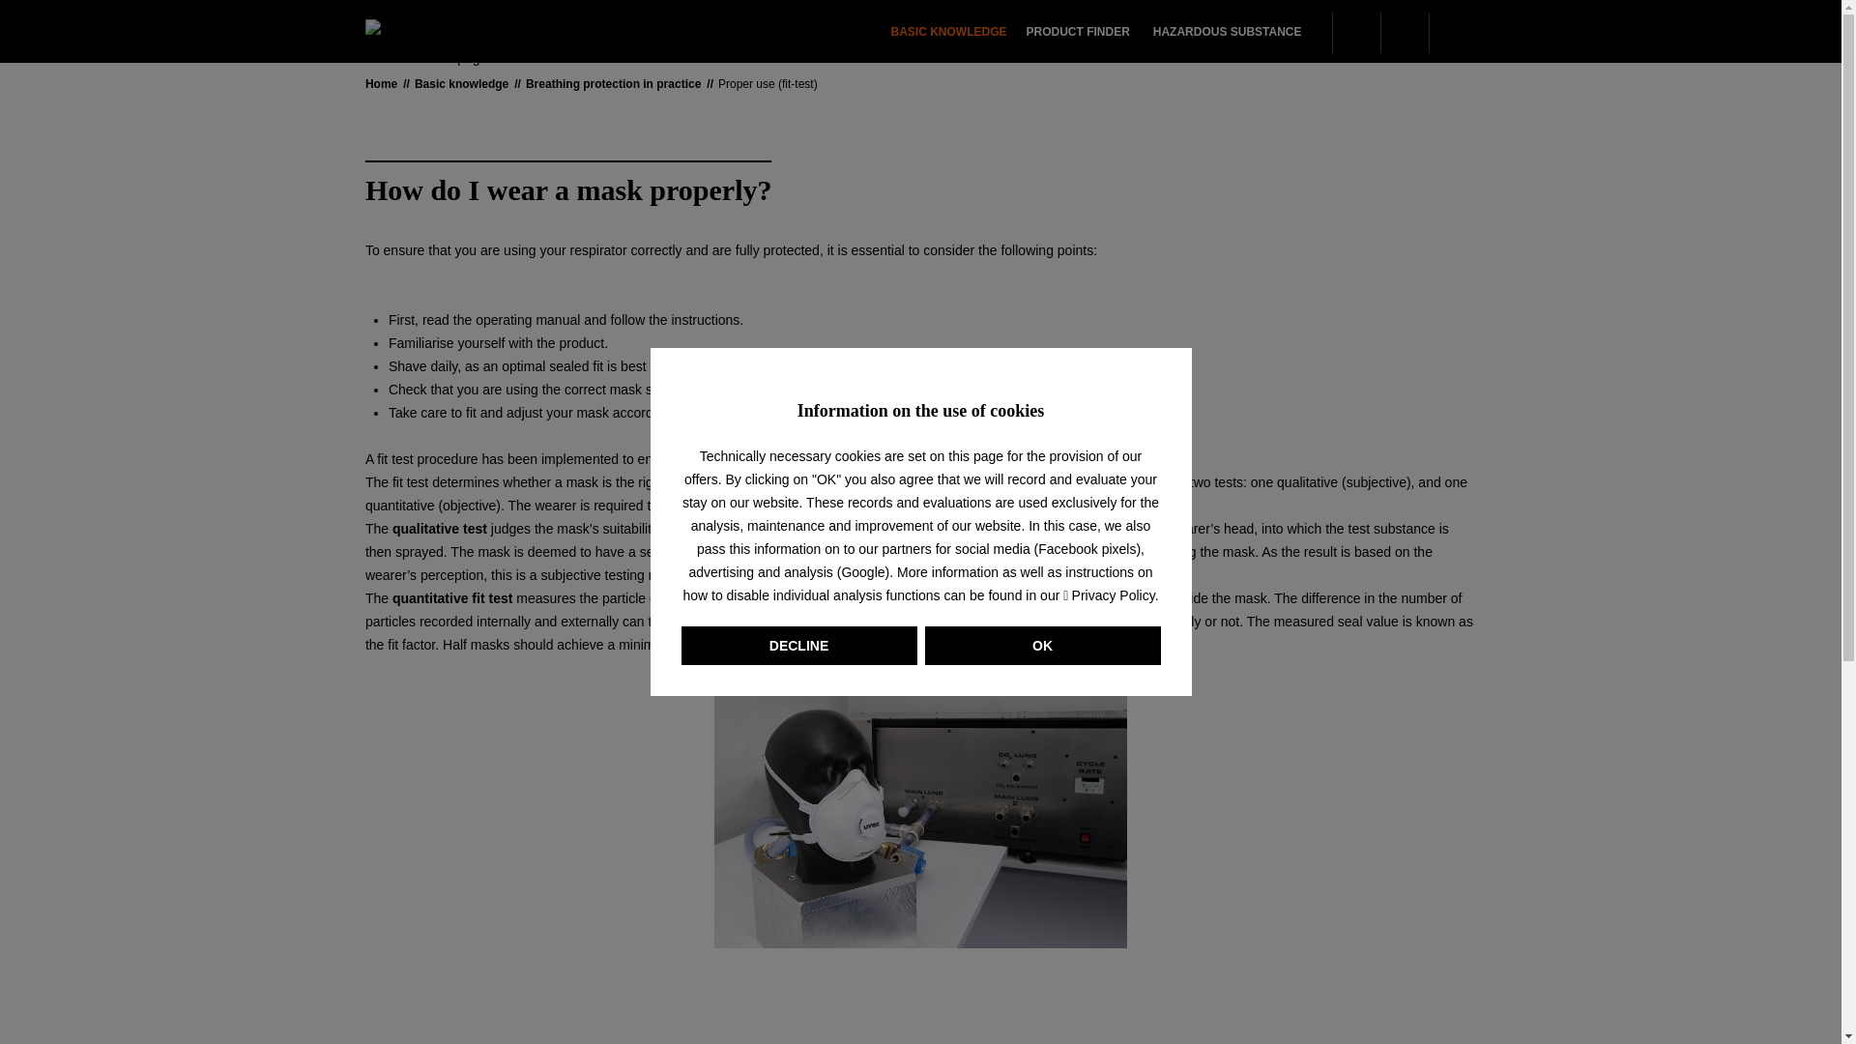 This screenshot has width=1856, height=1044. Describe the element at coordinates (1077, 31) in the screenshot. I see `Privacy Policy` at that location.